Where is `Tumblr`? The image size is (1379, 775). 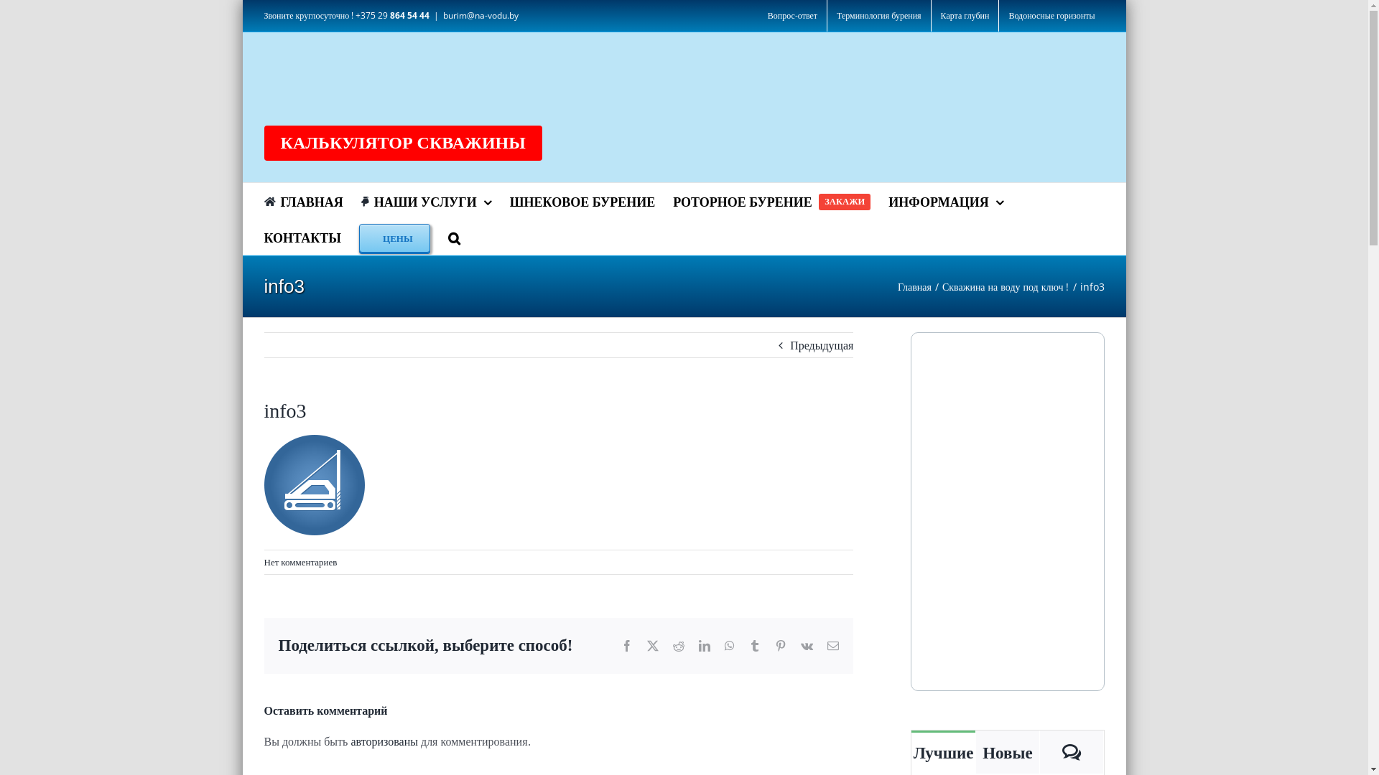 Tumblr is located at coordinates (755, 646).